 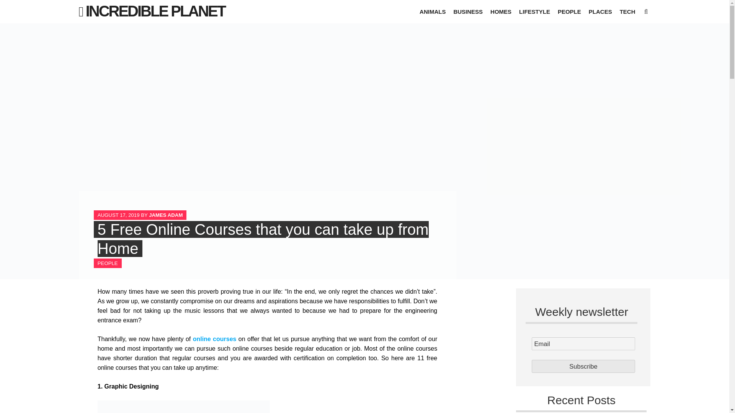 What do you see at coordinates (13, 6) in the screenshot?
I see `Search` at bounding box center [13, 6].